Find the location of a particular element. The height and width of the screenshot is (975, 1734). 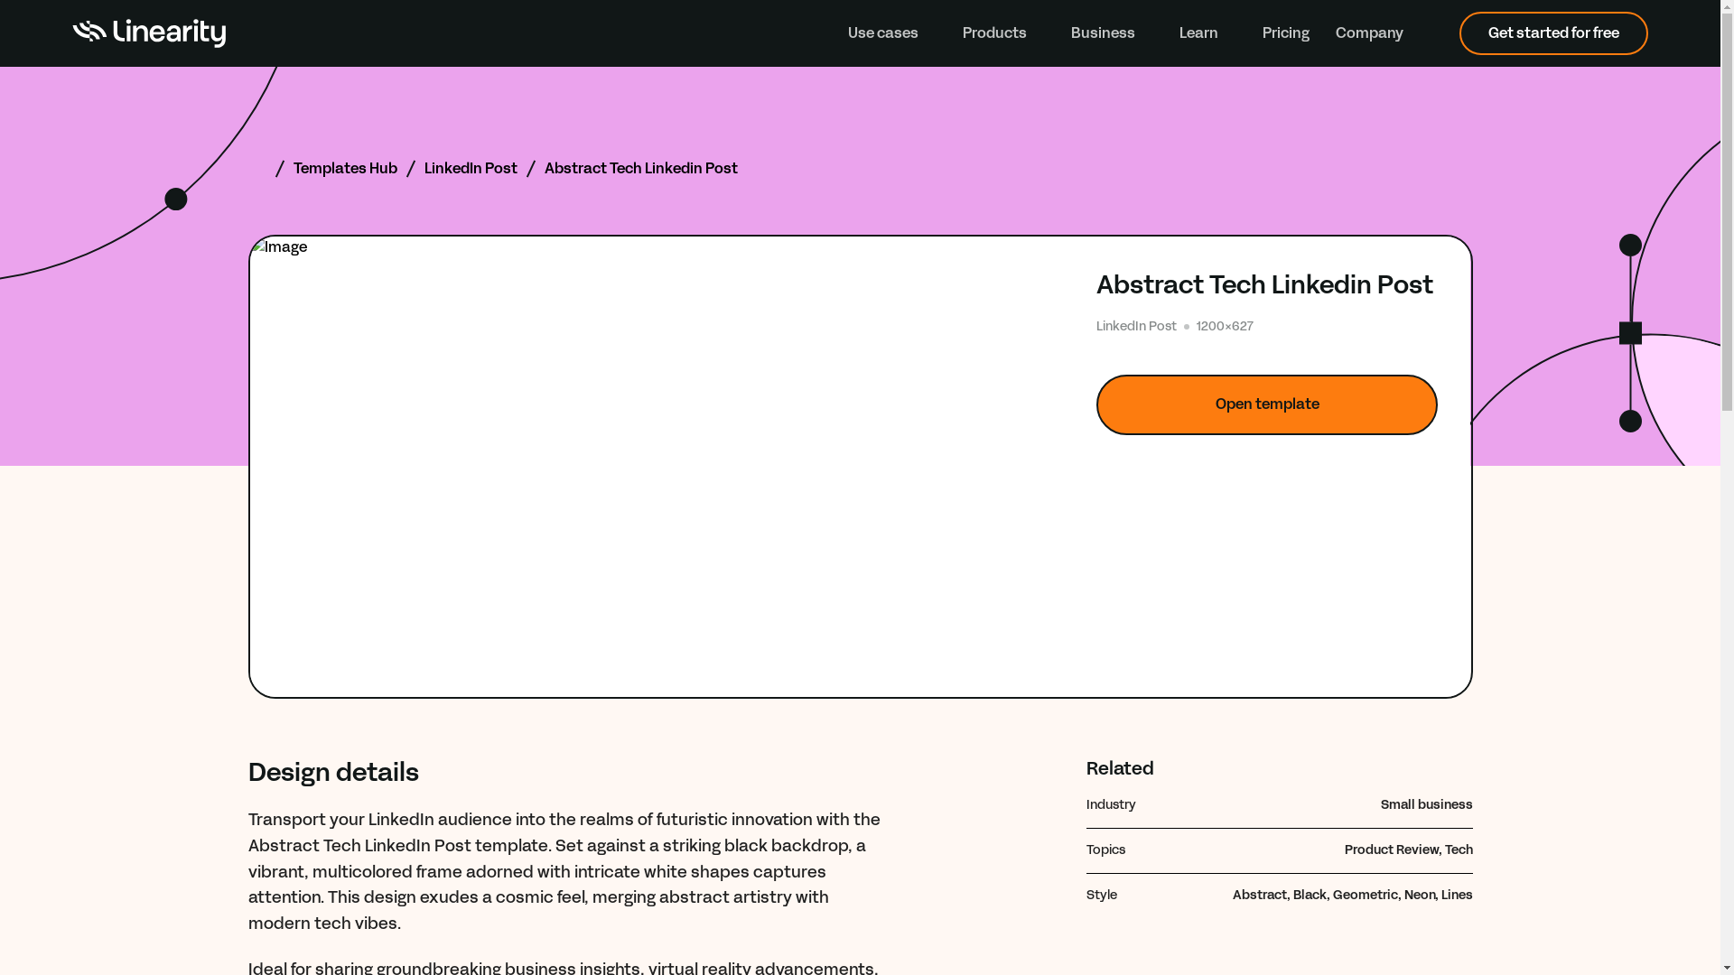

Templates Hub is located at coordinates (345, 168).